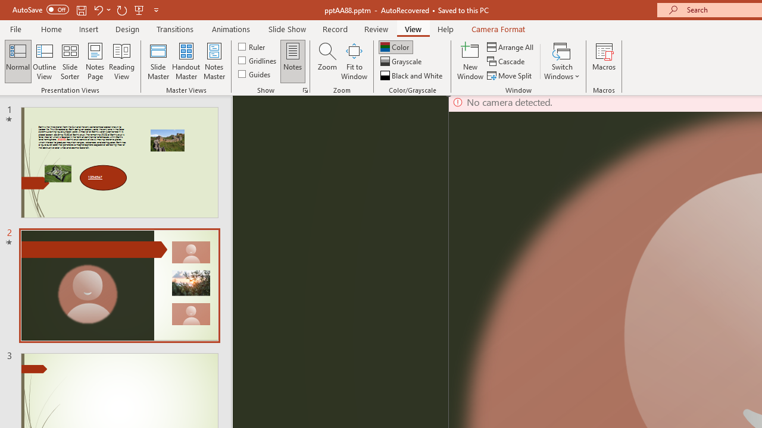 This screenshot has height=428, width=762. I want to click on Save, so click(81, 10).